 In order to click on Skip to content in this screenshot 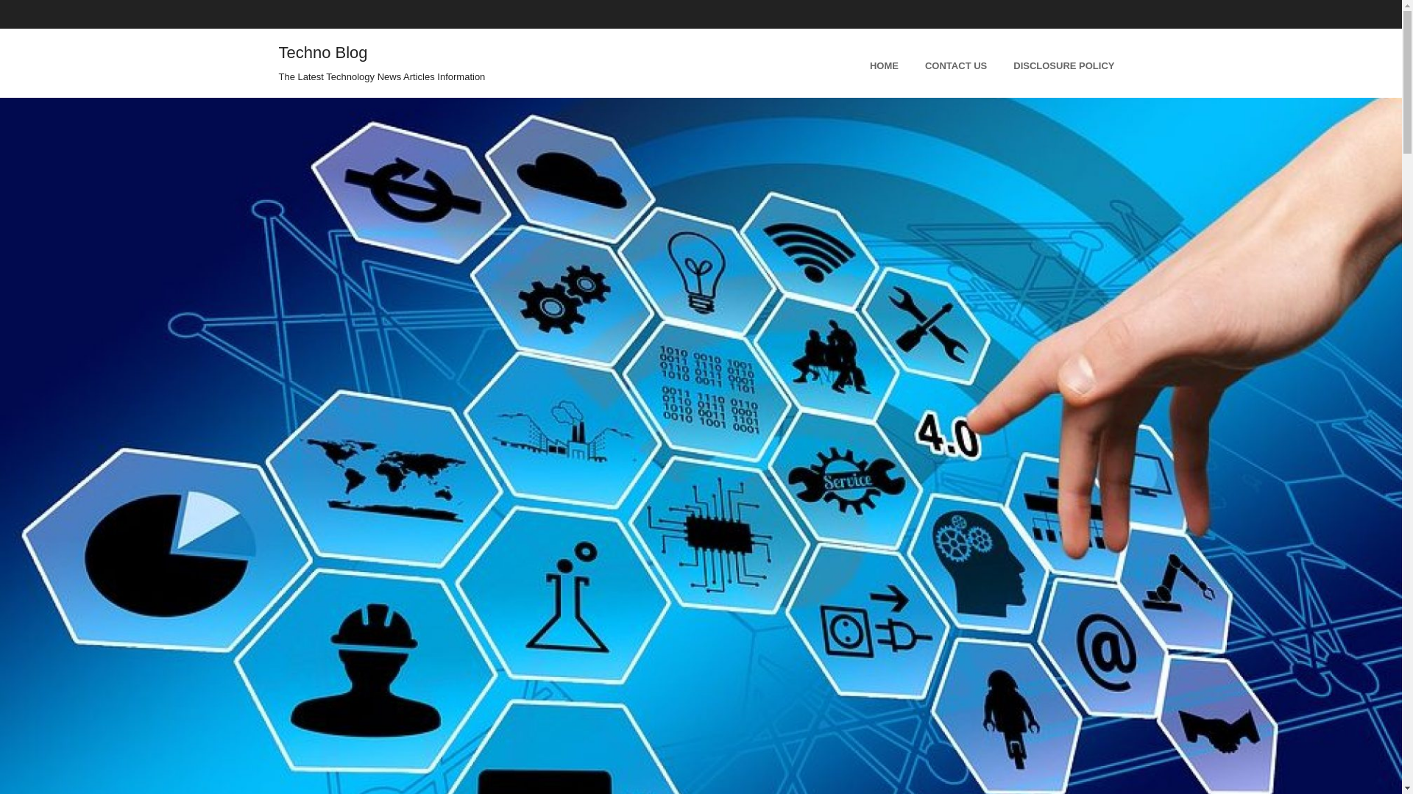, I will do `click(586, 62)`.